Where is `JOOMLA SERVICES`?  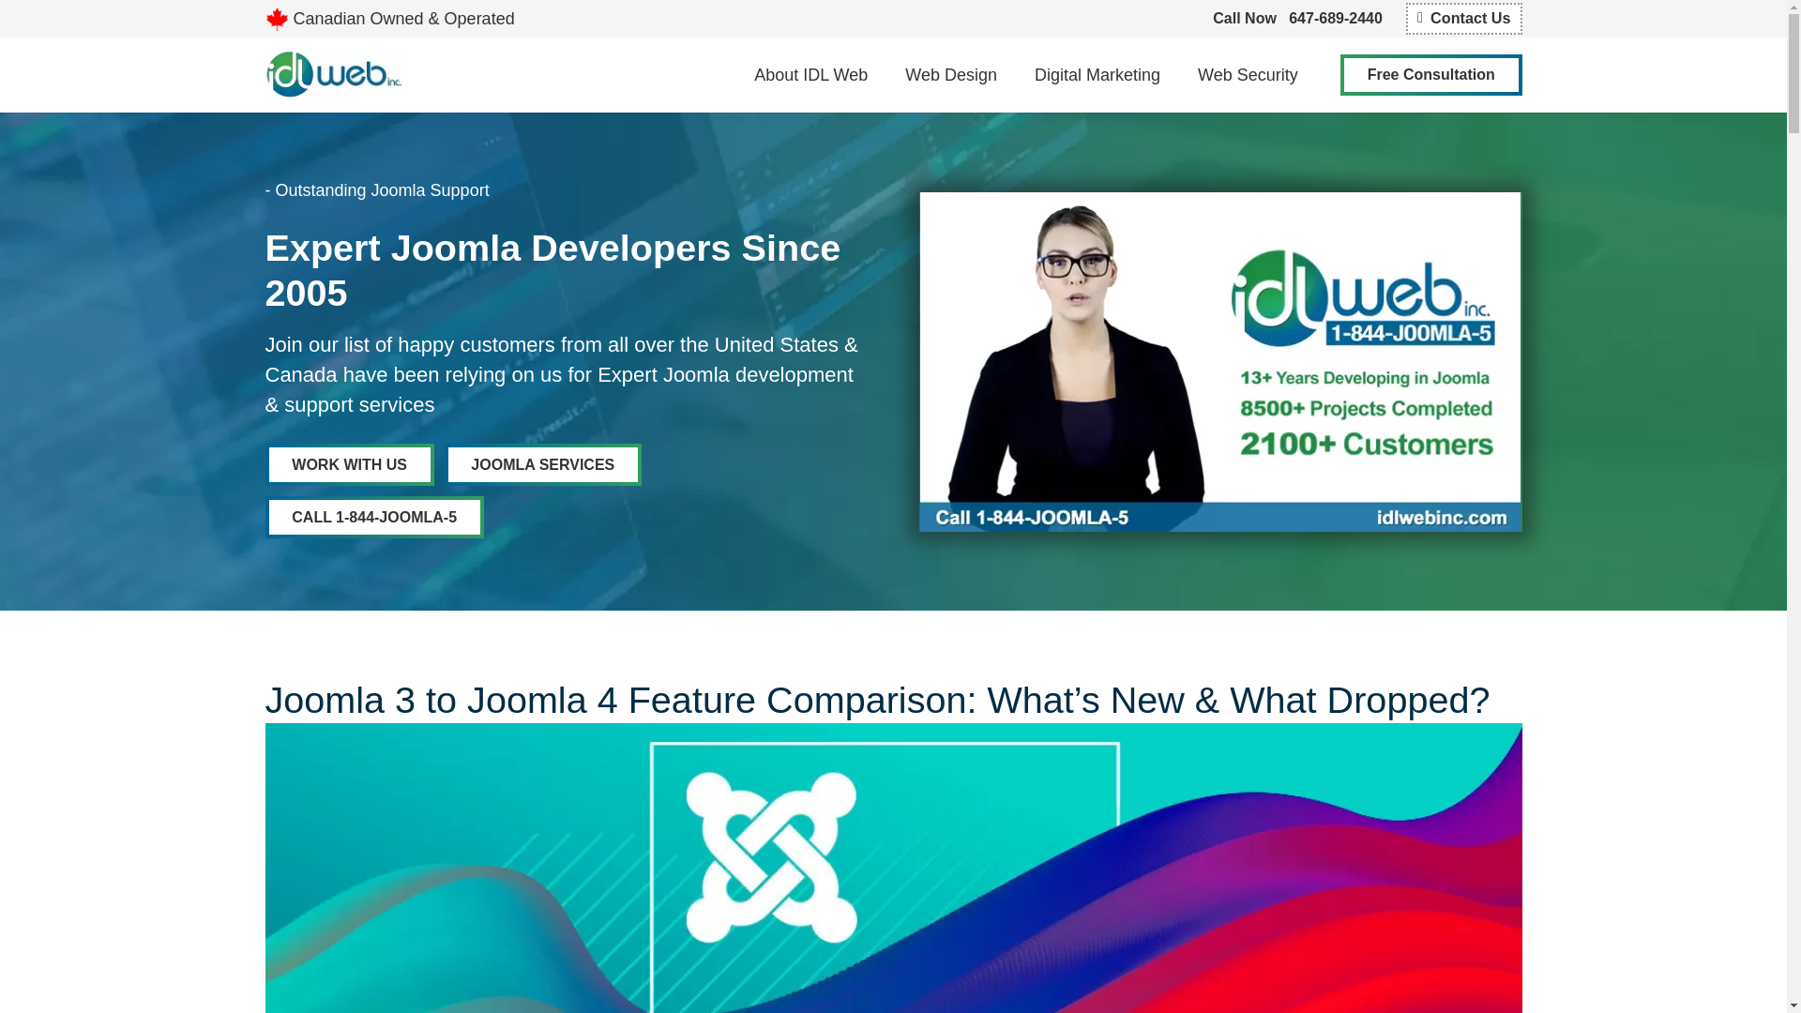
JOOMLA SERVICES is located at coordinates (544, 465).